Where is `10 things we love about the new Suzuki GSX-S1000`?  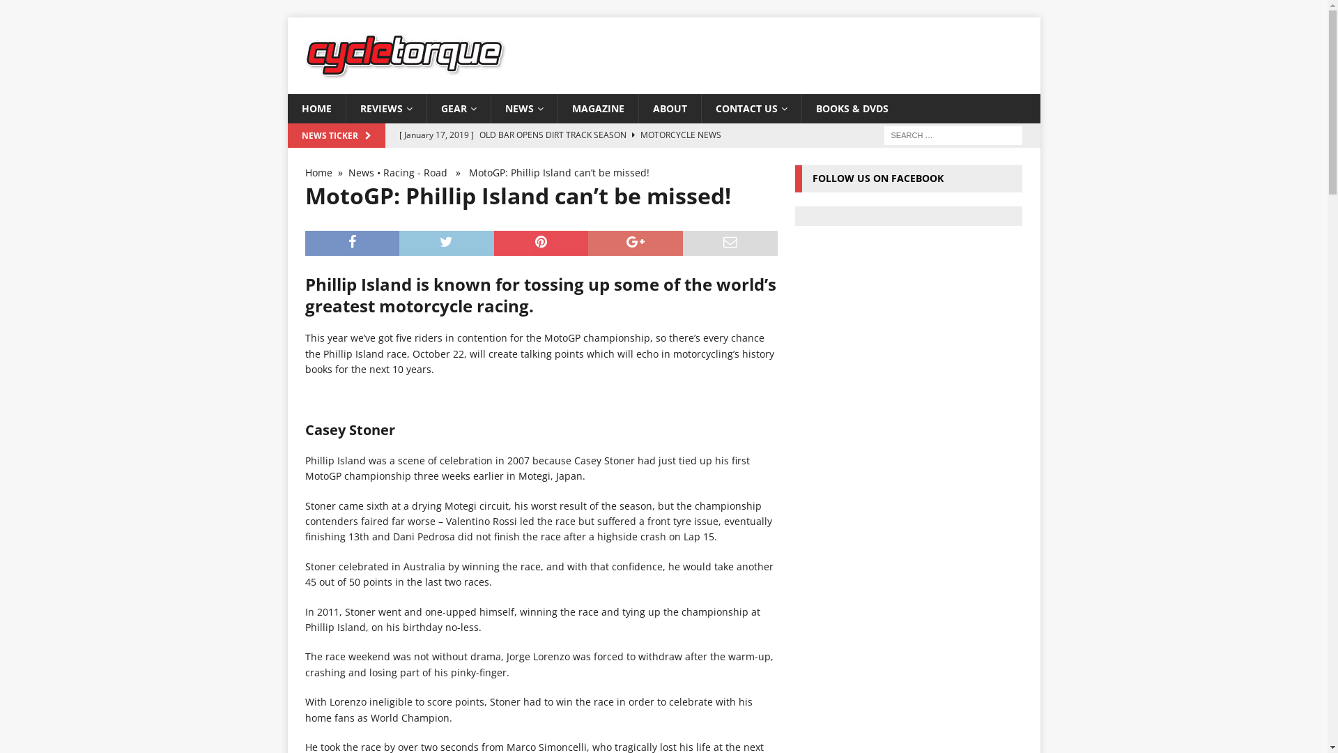 10 things we love about the new Suzuki GSX-S1000 is located at coordinates (584, 171).